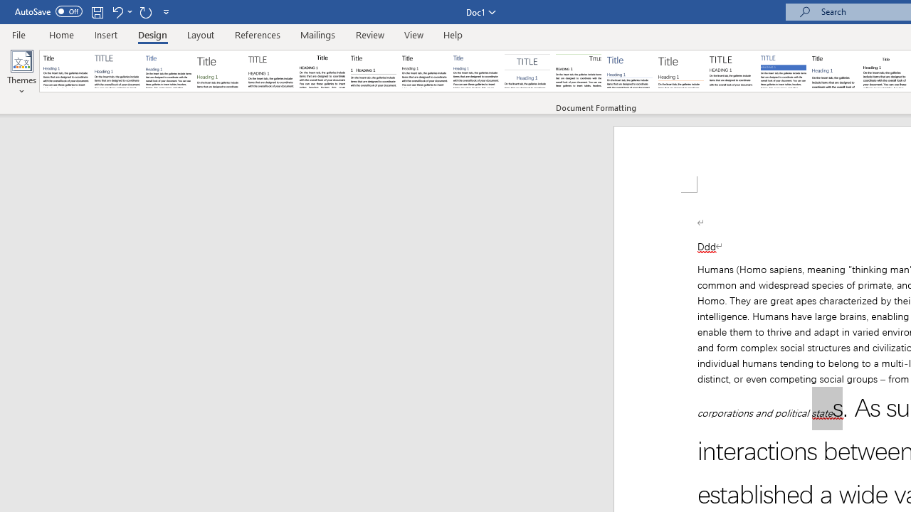 The width and height of the screenshot is (911, 512). What do you see at coordinates (527, 71) in the screenshot?
I see `Centered` at bounding box center [527, 71].